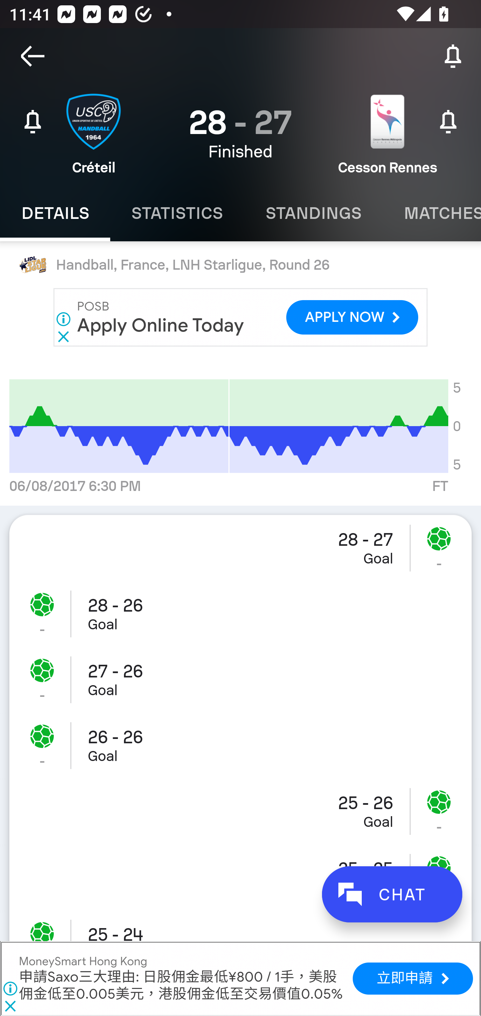 Image resolution: width=481 pixels, height=1016 pixels. I want to click on POSB, so click(94, 306).